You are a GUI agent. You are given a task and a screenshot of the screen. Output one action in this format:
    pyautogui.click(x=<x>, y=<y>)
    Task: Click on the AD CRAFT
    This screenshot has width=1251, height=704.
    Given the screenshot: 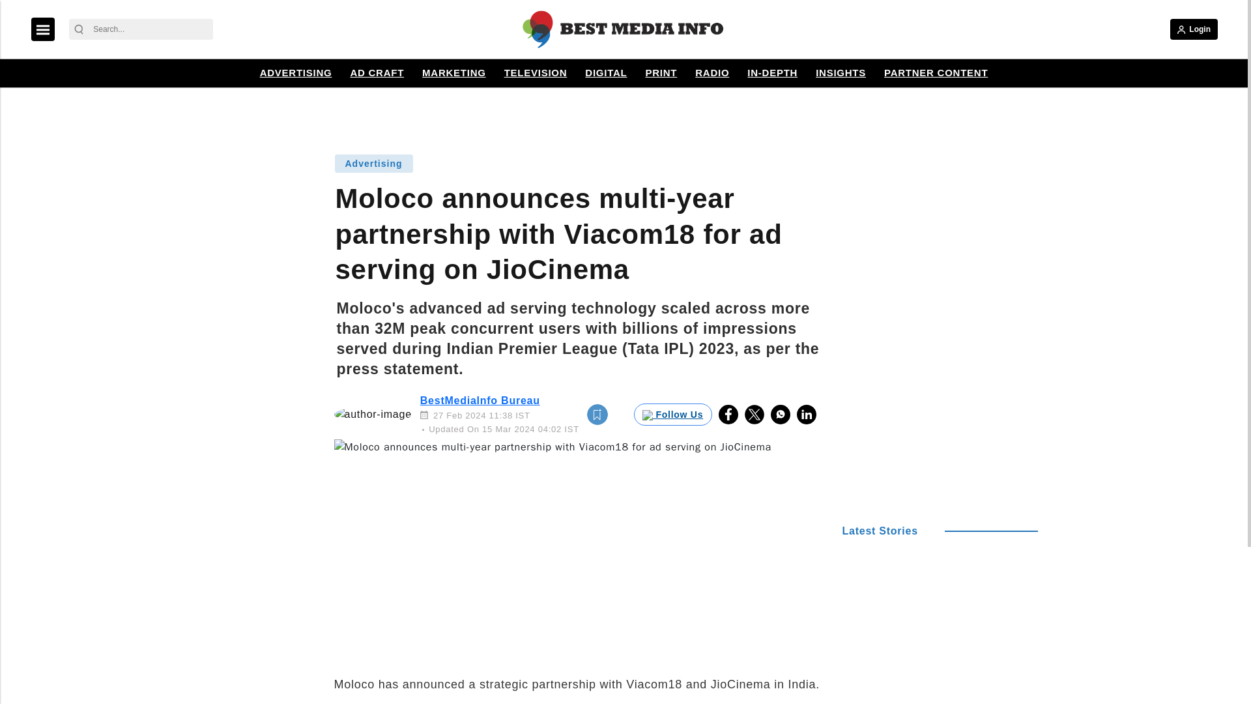 What is the action you would take?
    pyautogui.click(x=377, y=73)
    